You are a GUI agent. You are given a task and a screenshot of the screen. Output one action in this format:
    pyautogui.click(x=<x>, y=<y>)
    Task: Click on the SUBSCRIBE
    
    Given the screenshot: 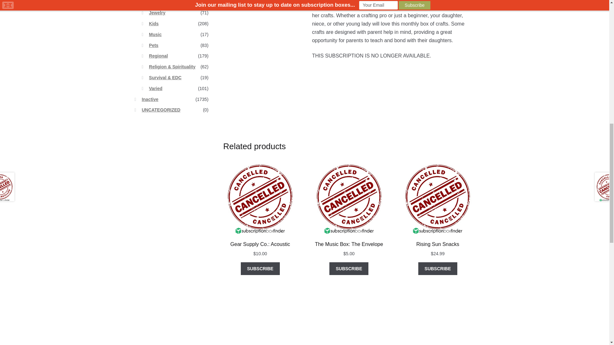 What is the action you would take?
    pyautogui.click(x=260, y=268)
    